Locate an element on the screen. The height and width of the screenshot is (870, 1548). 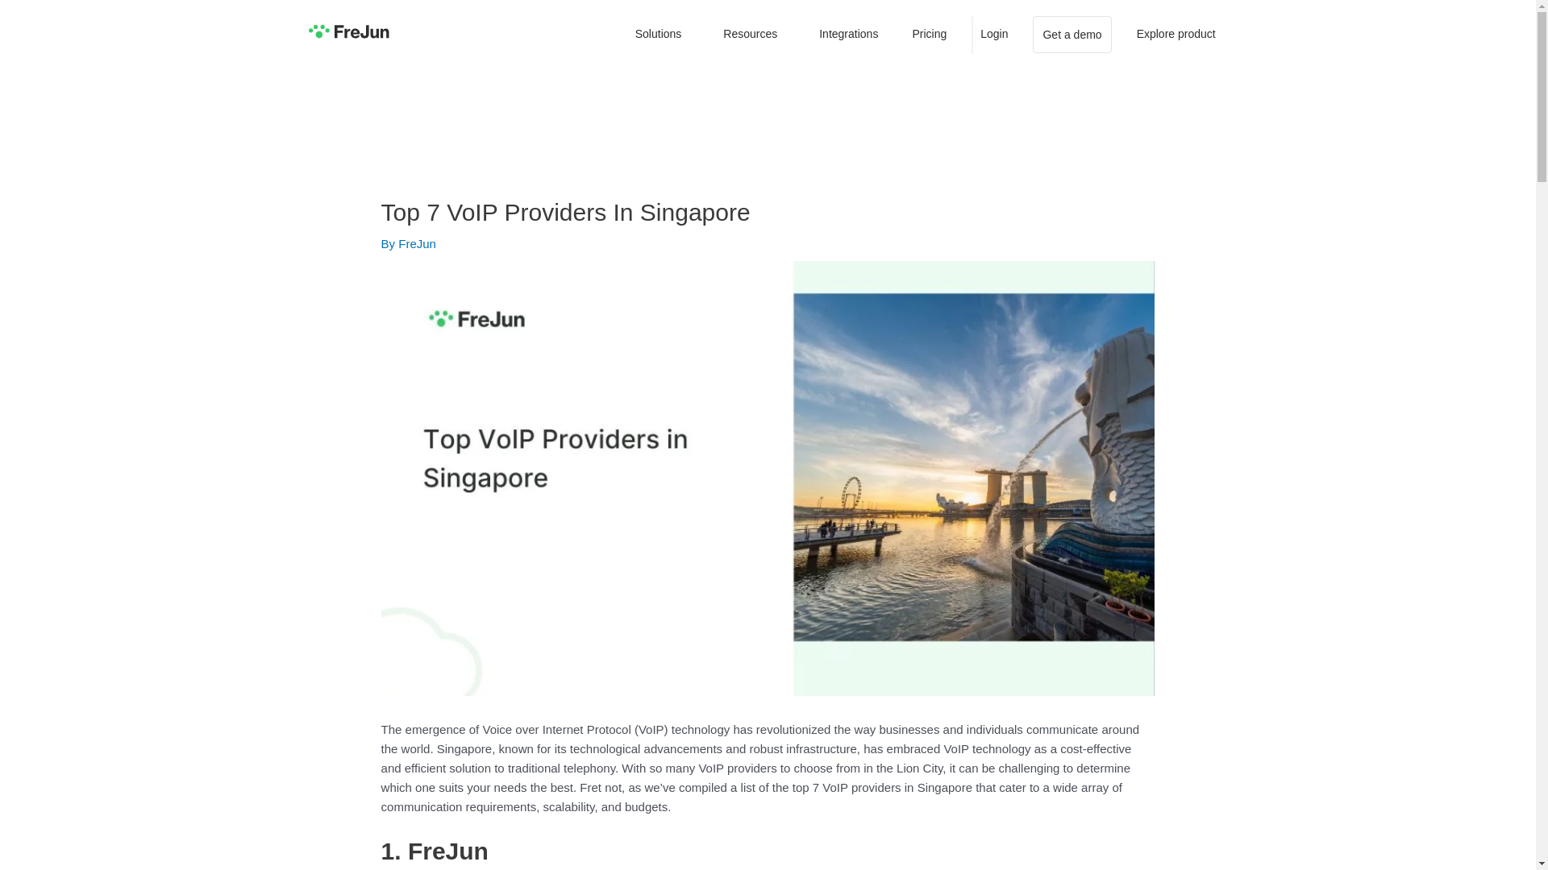
Resources is located at coordinates (753, 34).